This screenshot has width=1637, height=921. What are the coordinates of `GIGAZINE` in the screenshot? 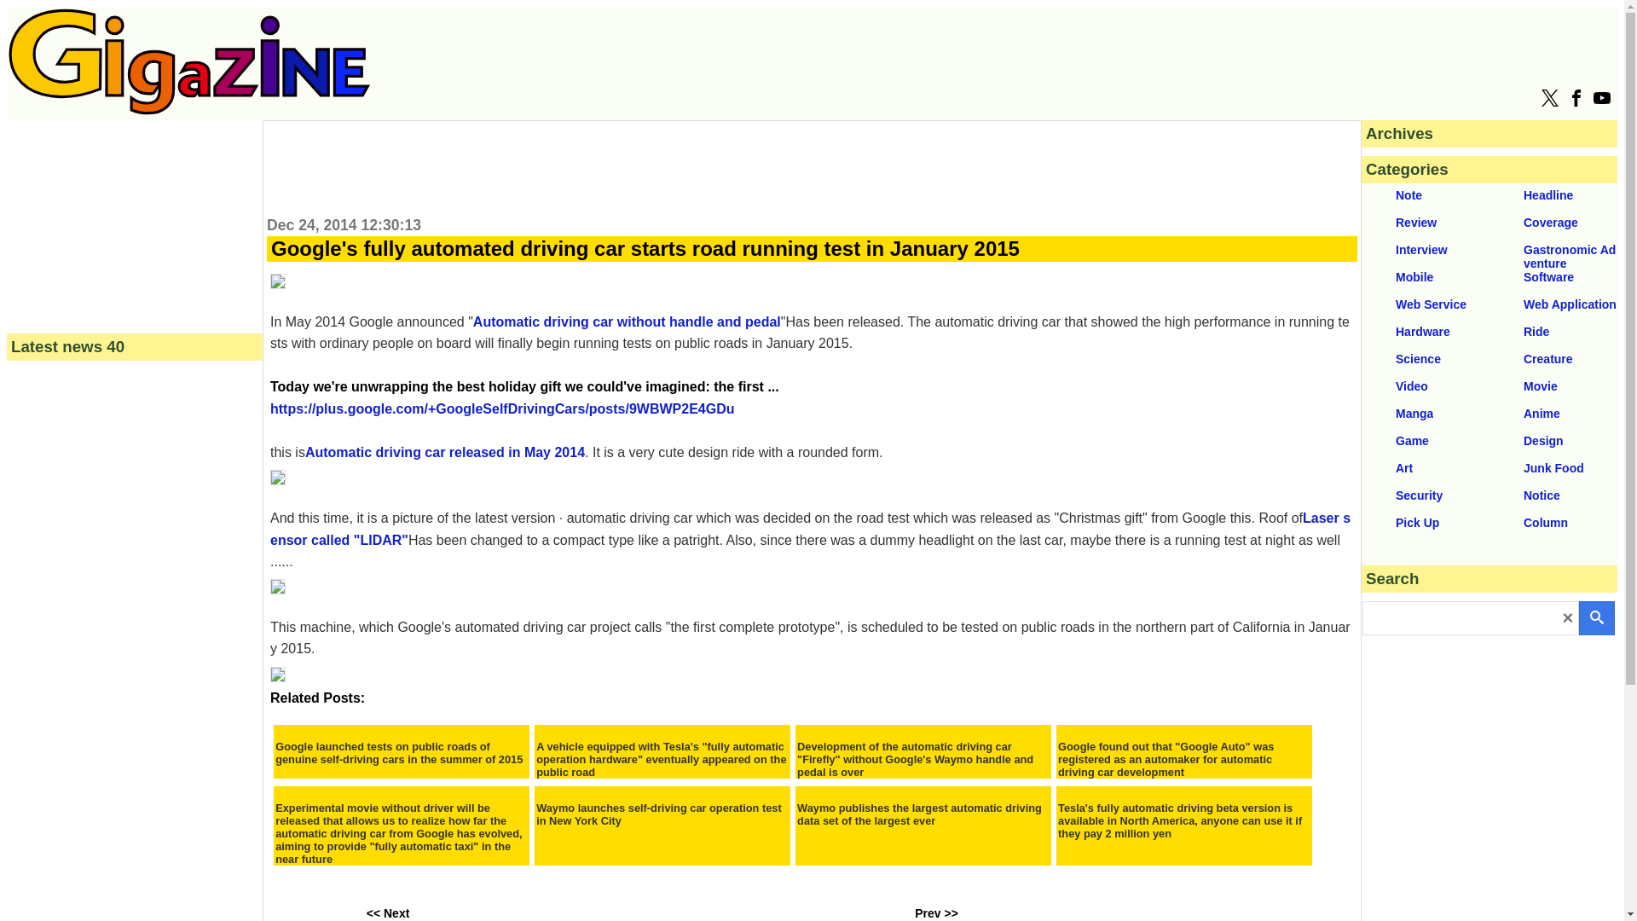 It's located at (189, 110).